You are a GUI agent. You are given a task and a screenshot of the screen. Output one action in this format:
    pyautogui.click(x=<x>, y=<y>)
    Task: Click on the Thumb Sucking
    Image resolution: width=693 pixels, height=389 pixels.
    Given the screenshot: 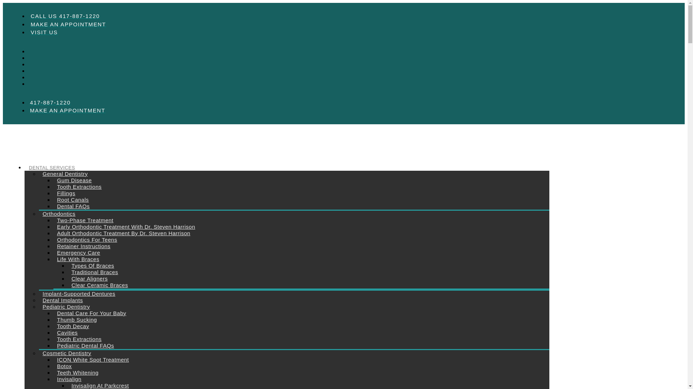 What is the action you would take?
    pyautogui.click(x=77, y=319)
    